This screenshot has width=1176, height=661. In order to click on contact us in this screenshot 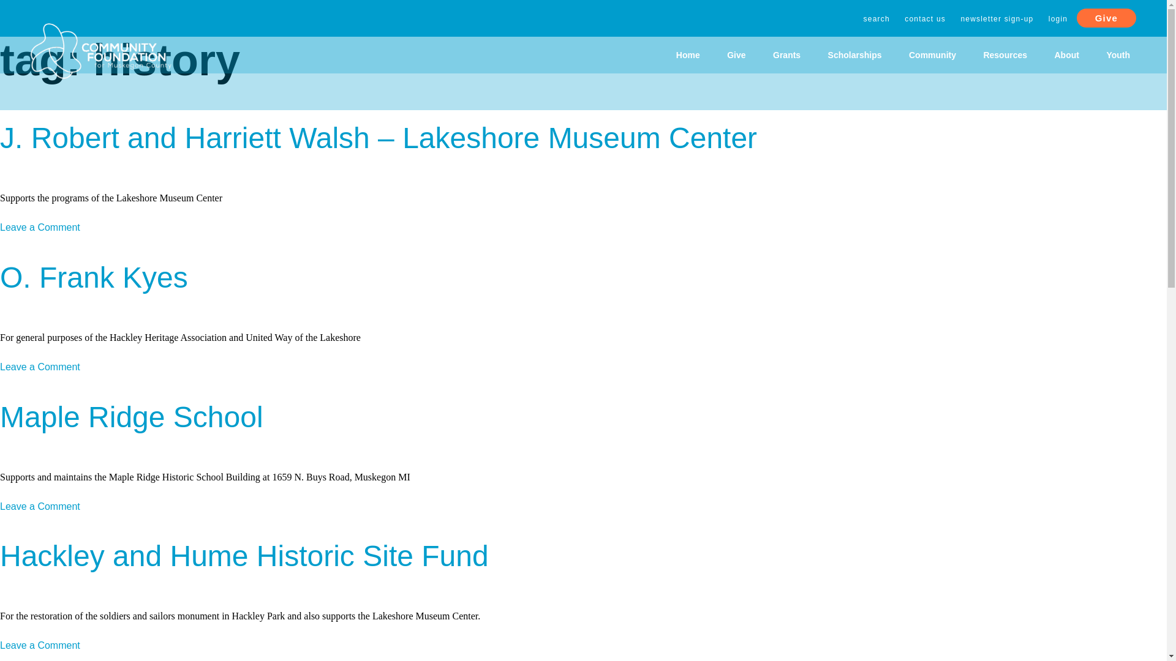, I will do `click(925, 18)`.